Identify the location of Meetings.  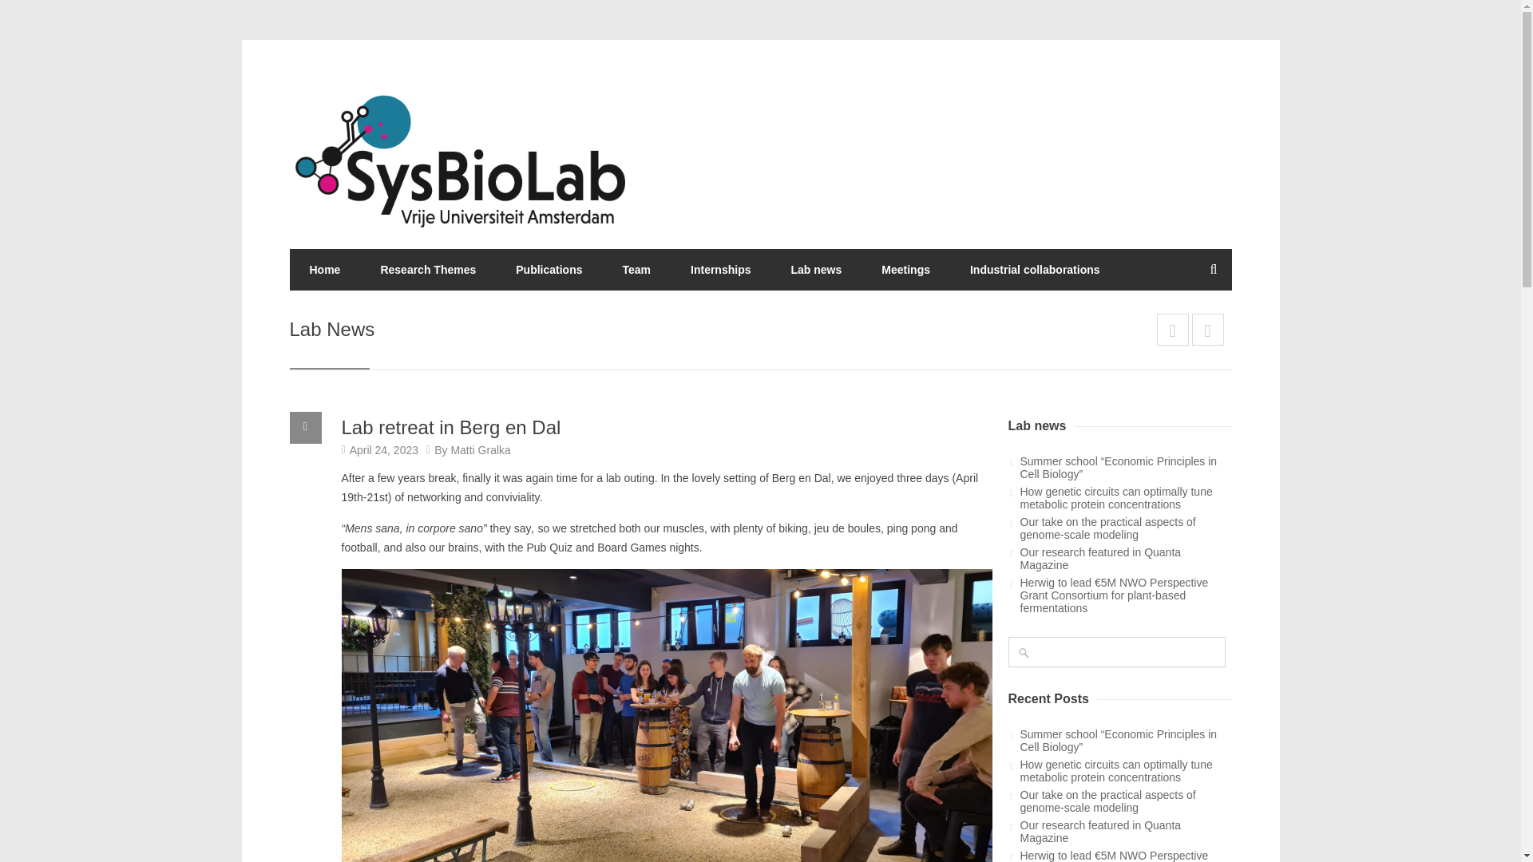
(905, 270).